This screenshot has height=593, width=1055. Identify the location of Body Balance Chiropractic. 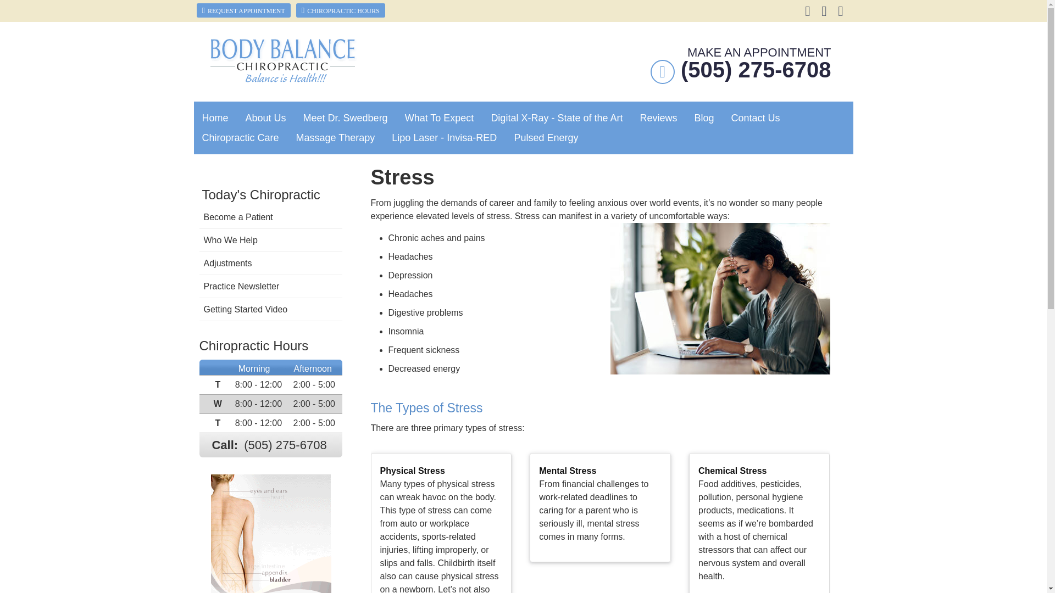
(284, 79).